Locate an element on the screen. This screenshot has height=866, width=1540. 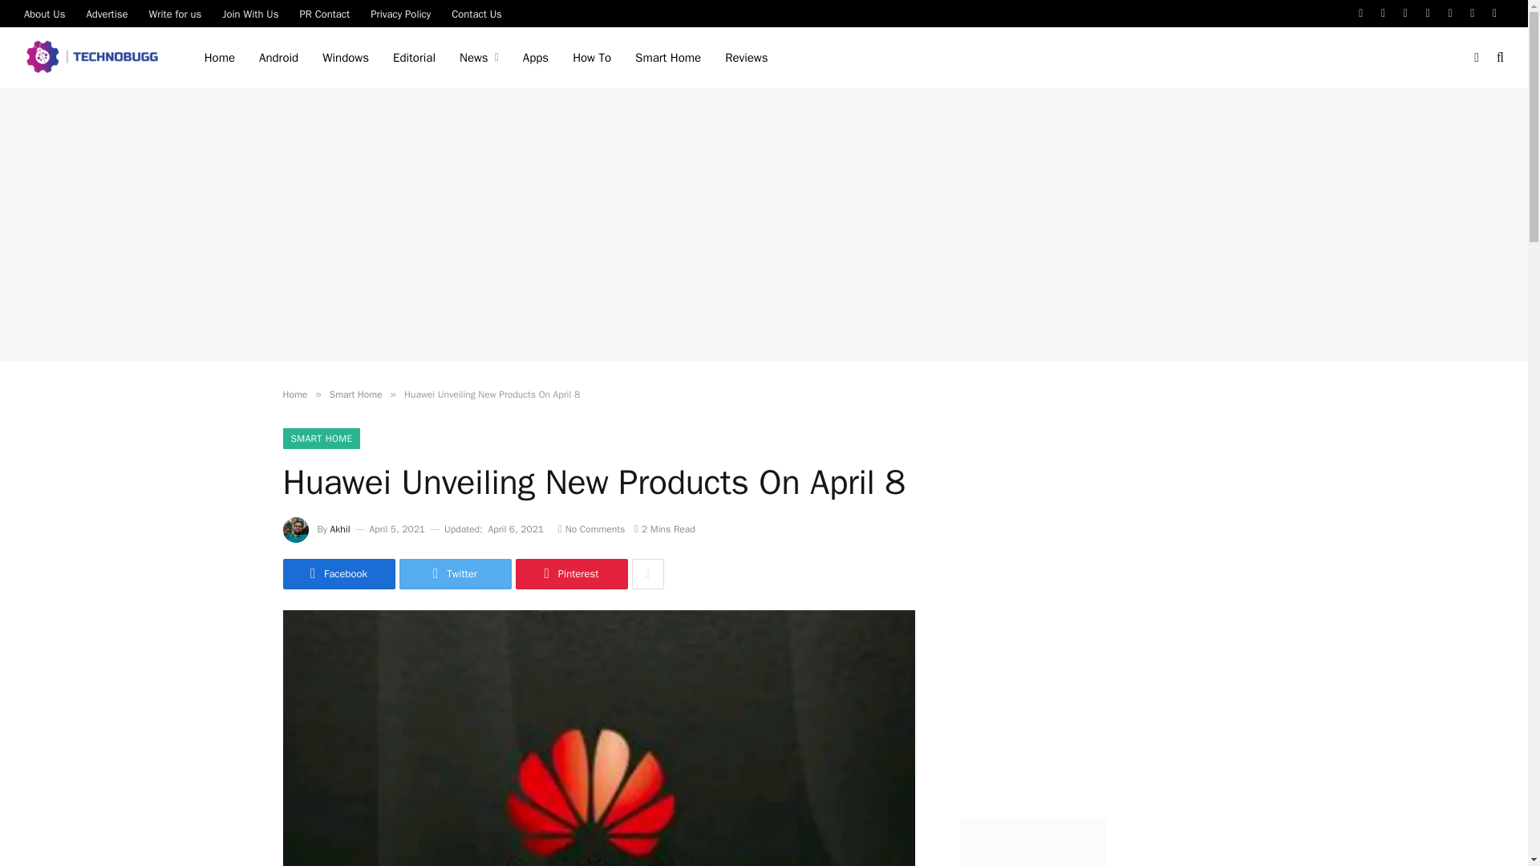
PR Contact is located at coordinates (324, 13).